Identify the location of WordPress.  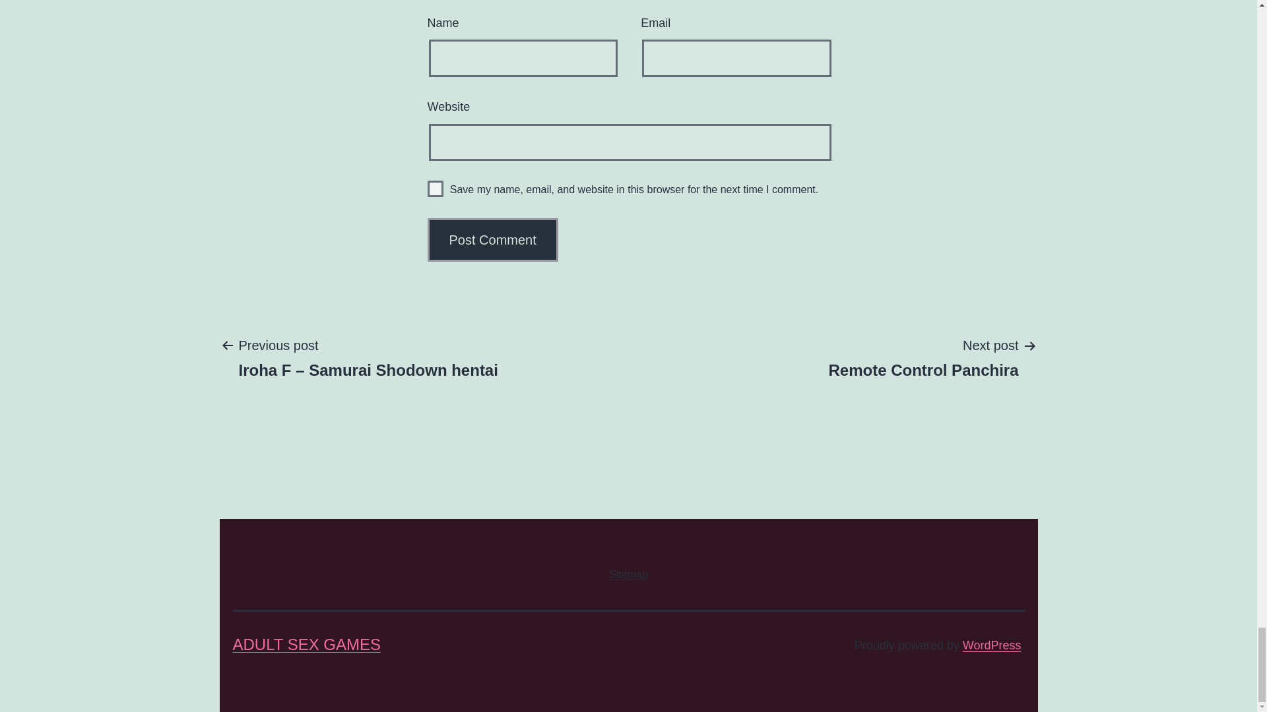
(628, 574).